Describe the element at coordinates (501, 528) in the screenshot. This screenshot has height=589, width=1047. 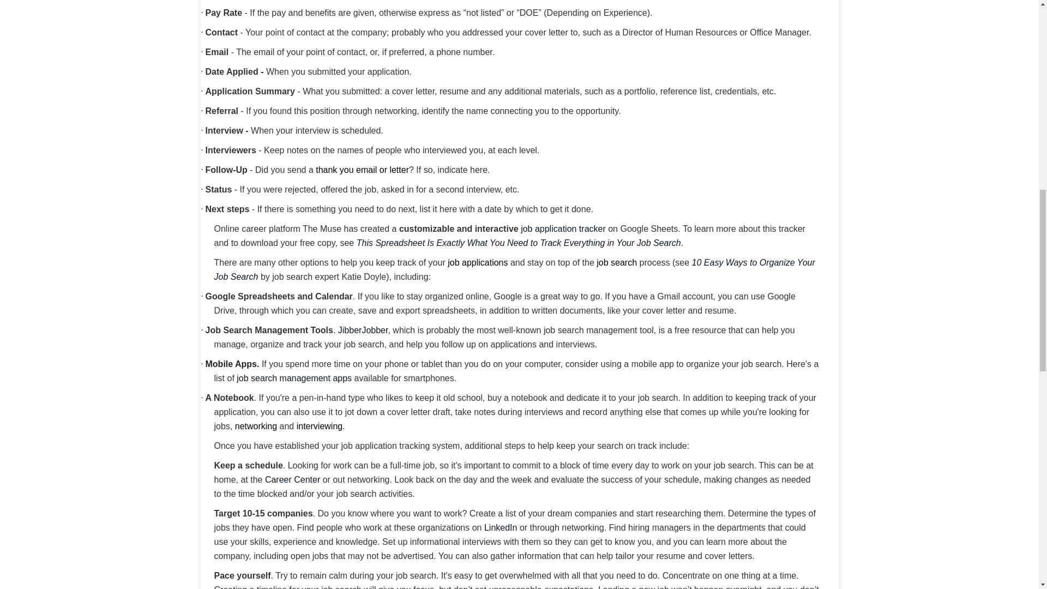
I see `LinkedIn` at that location.